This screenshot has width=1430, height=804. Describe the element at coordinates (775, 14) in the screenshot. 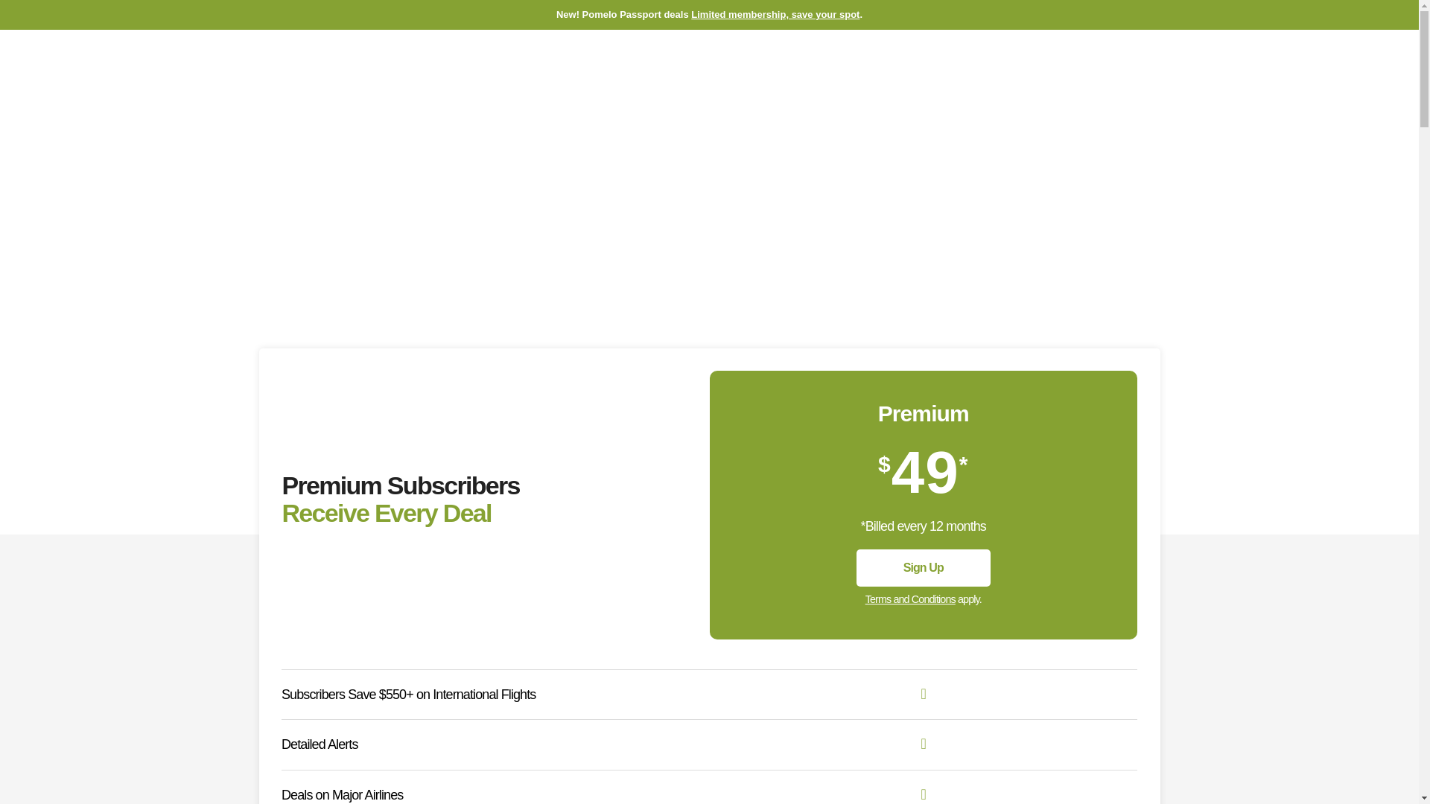

I see `Limited membership, save your spot` at that location.